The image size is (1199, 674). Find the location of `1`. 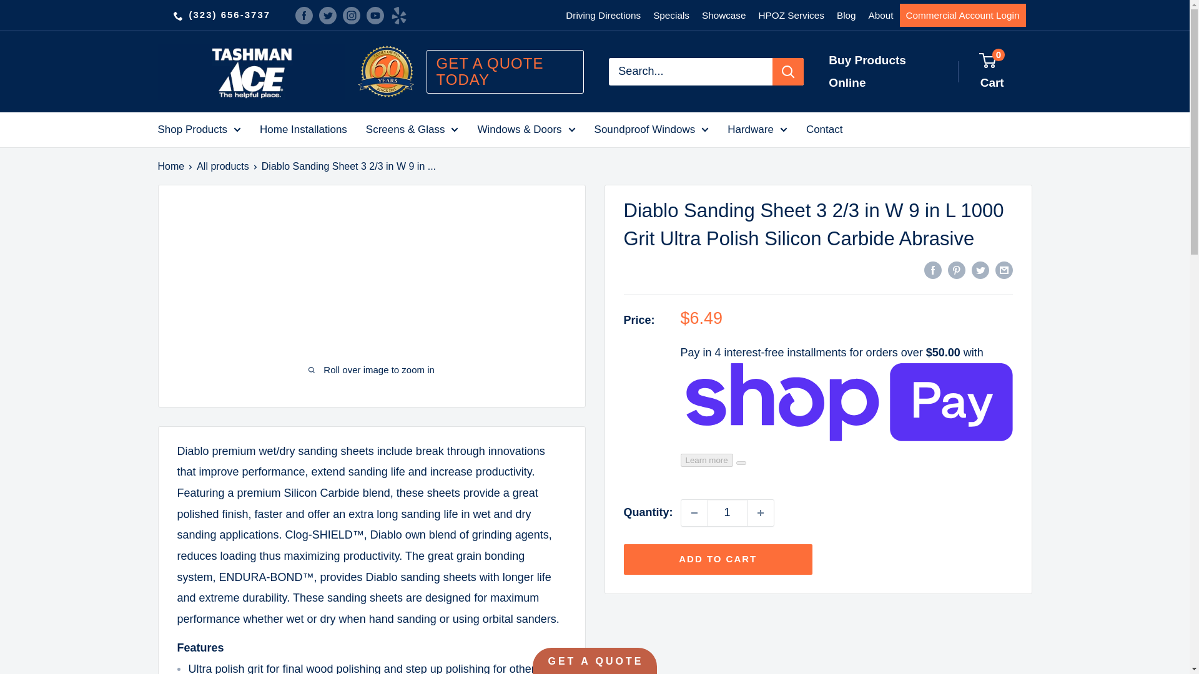

1 is located at coordinates (727, 513).